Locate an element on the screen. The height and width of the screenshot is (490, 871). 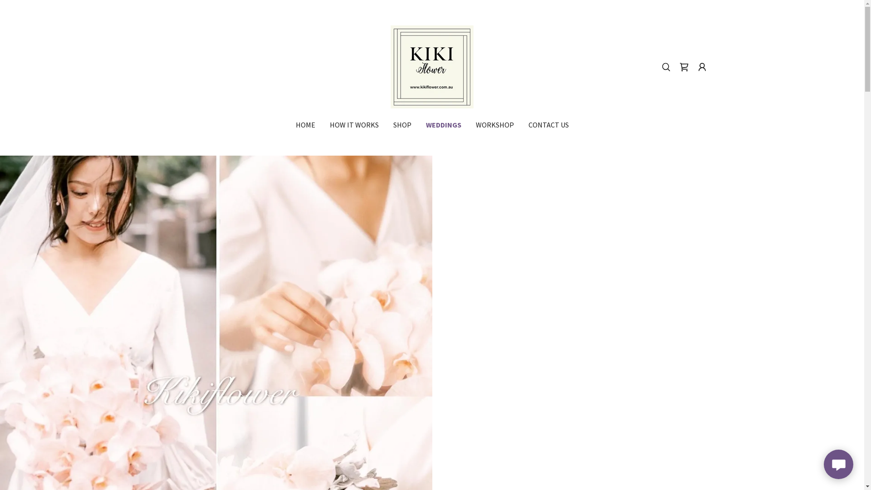
CONTACT US is located at coordinates (548, 125).